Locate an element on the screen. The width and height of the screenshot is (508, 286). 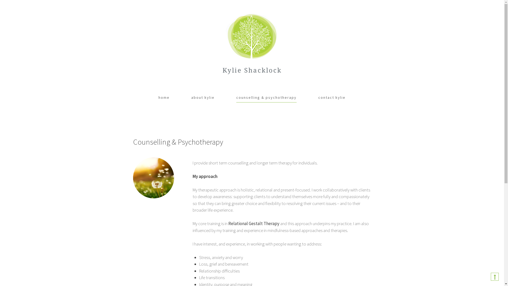
Relational Gestalt Therapy is located at coordinates (253, 224).